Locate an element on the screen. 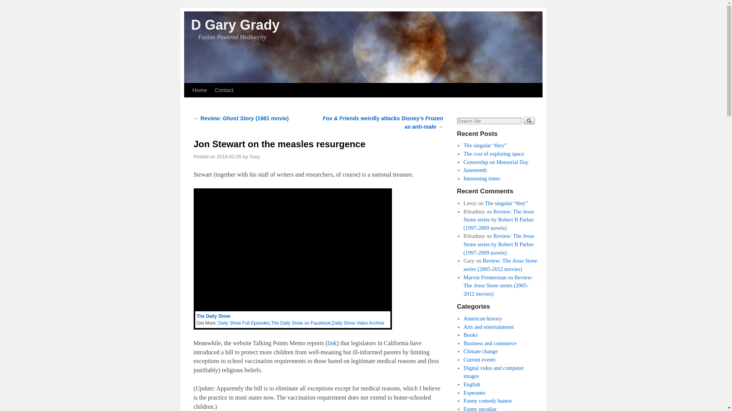 The height and width of the screenshot is (411, 732). Skip to primary content is located at coordinates (205, 86).